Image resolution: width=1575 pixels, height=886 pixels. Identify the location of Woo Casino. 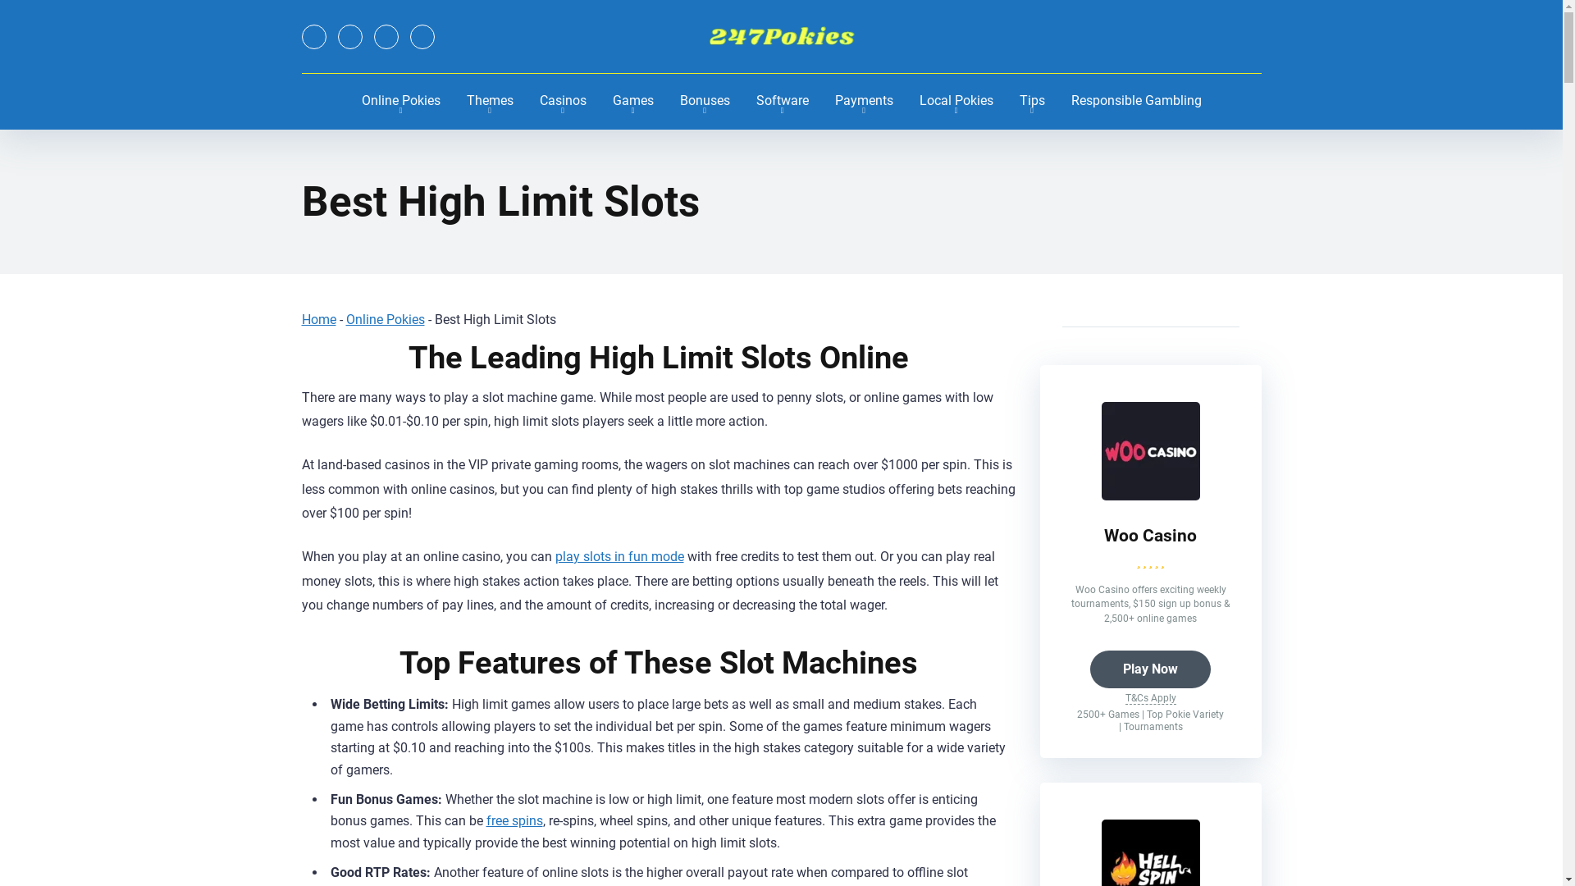
(1150, 496).